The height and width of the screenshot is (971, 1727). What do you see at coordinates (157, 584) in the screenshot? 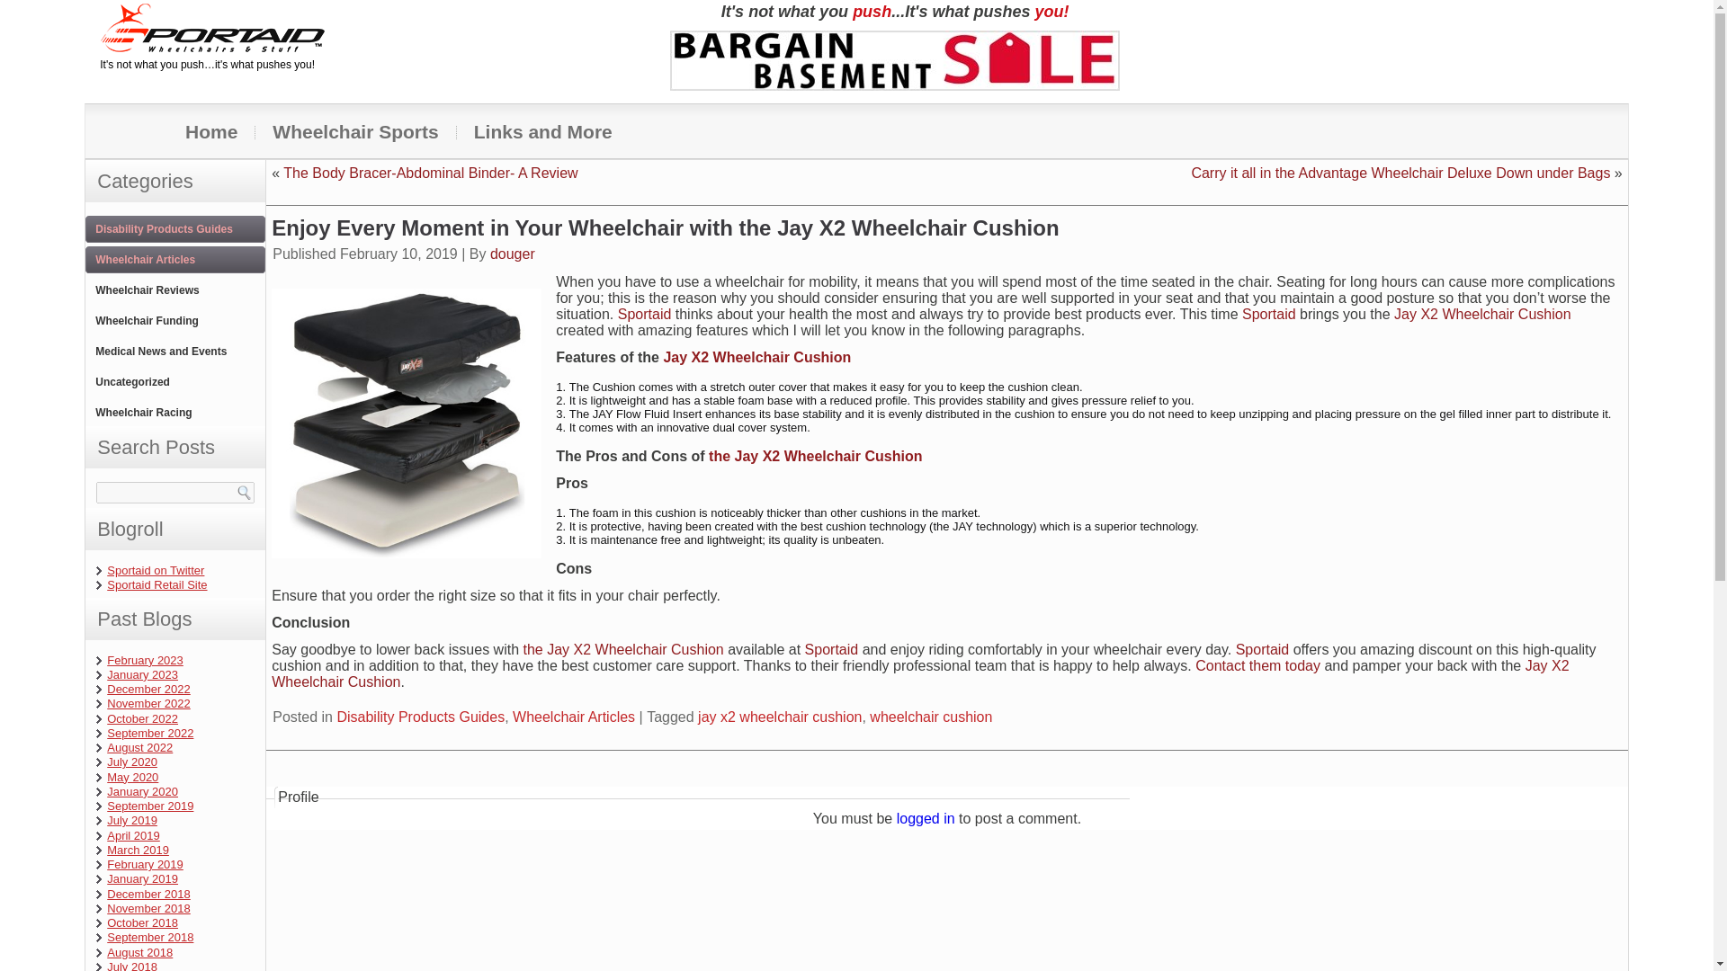
I see `Sportaid Retail Site` at bounding box center [157, 584].